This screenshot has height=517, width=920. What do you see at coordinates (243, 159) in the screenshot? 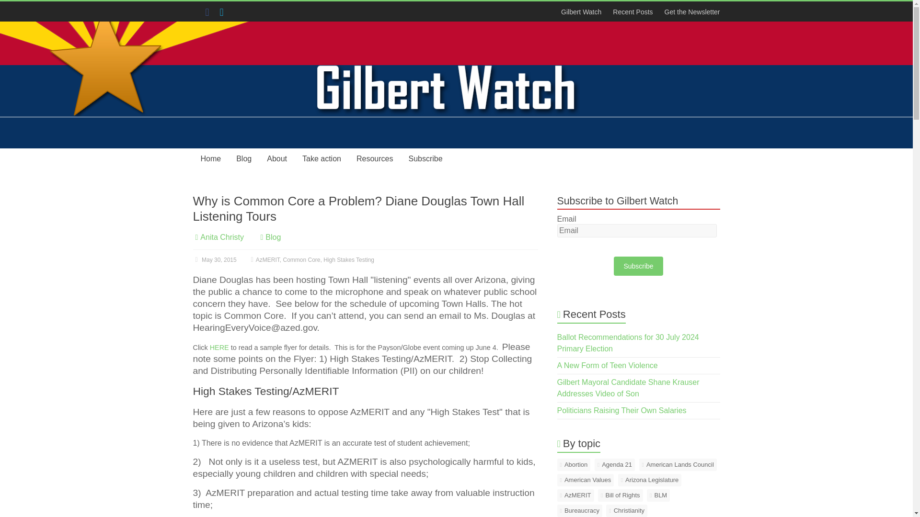
I see `Blog` at bounding box center [243, 159].